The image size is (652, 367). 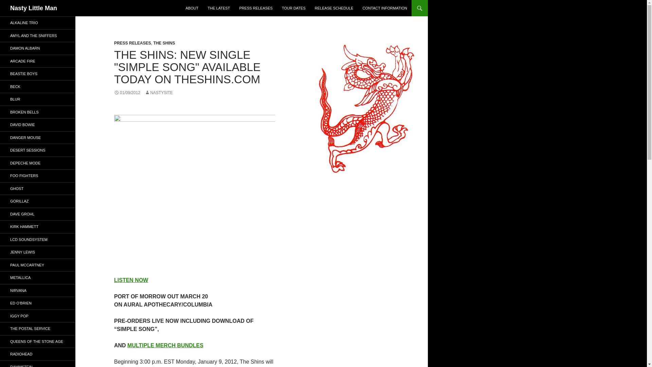 What do you see at coordinates (38, 99) in the screenshot?
I see `BLUR` at bounding box center [38, 99].